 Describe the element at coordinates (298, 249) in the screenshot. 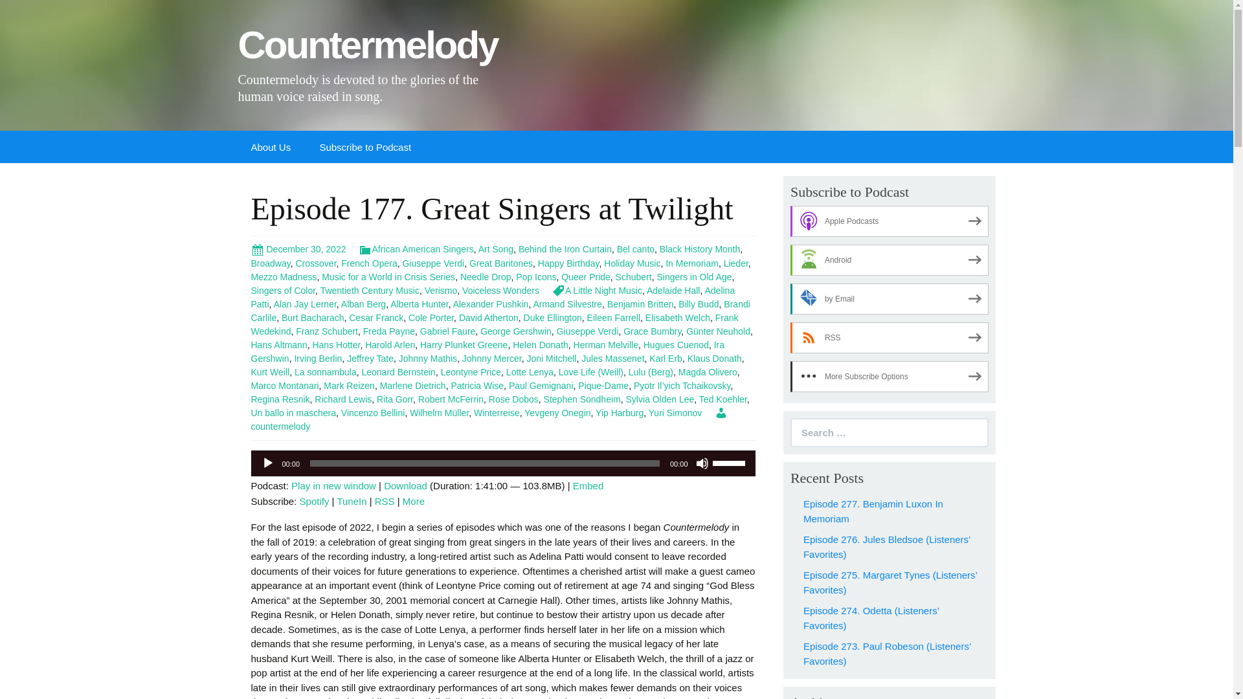

I see `Permalink to Episode 177. Great Singers at Twilight` at that location.